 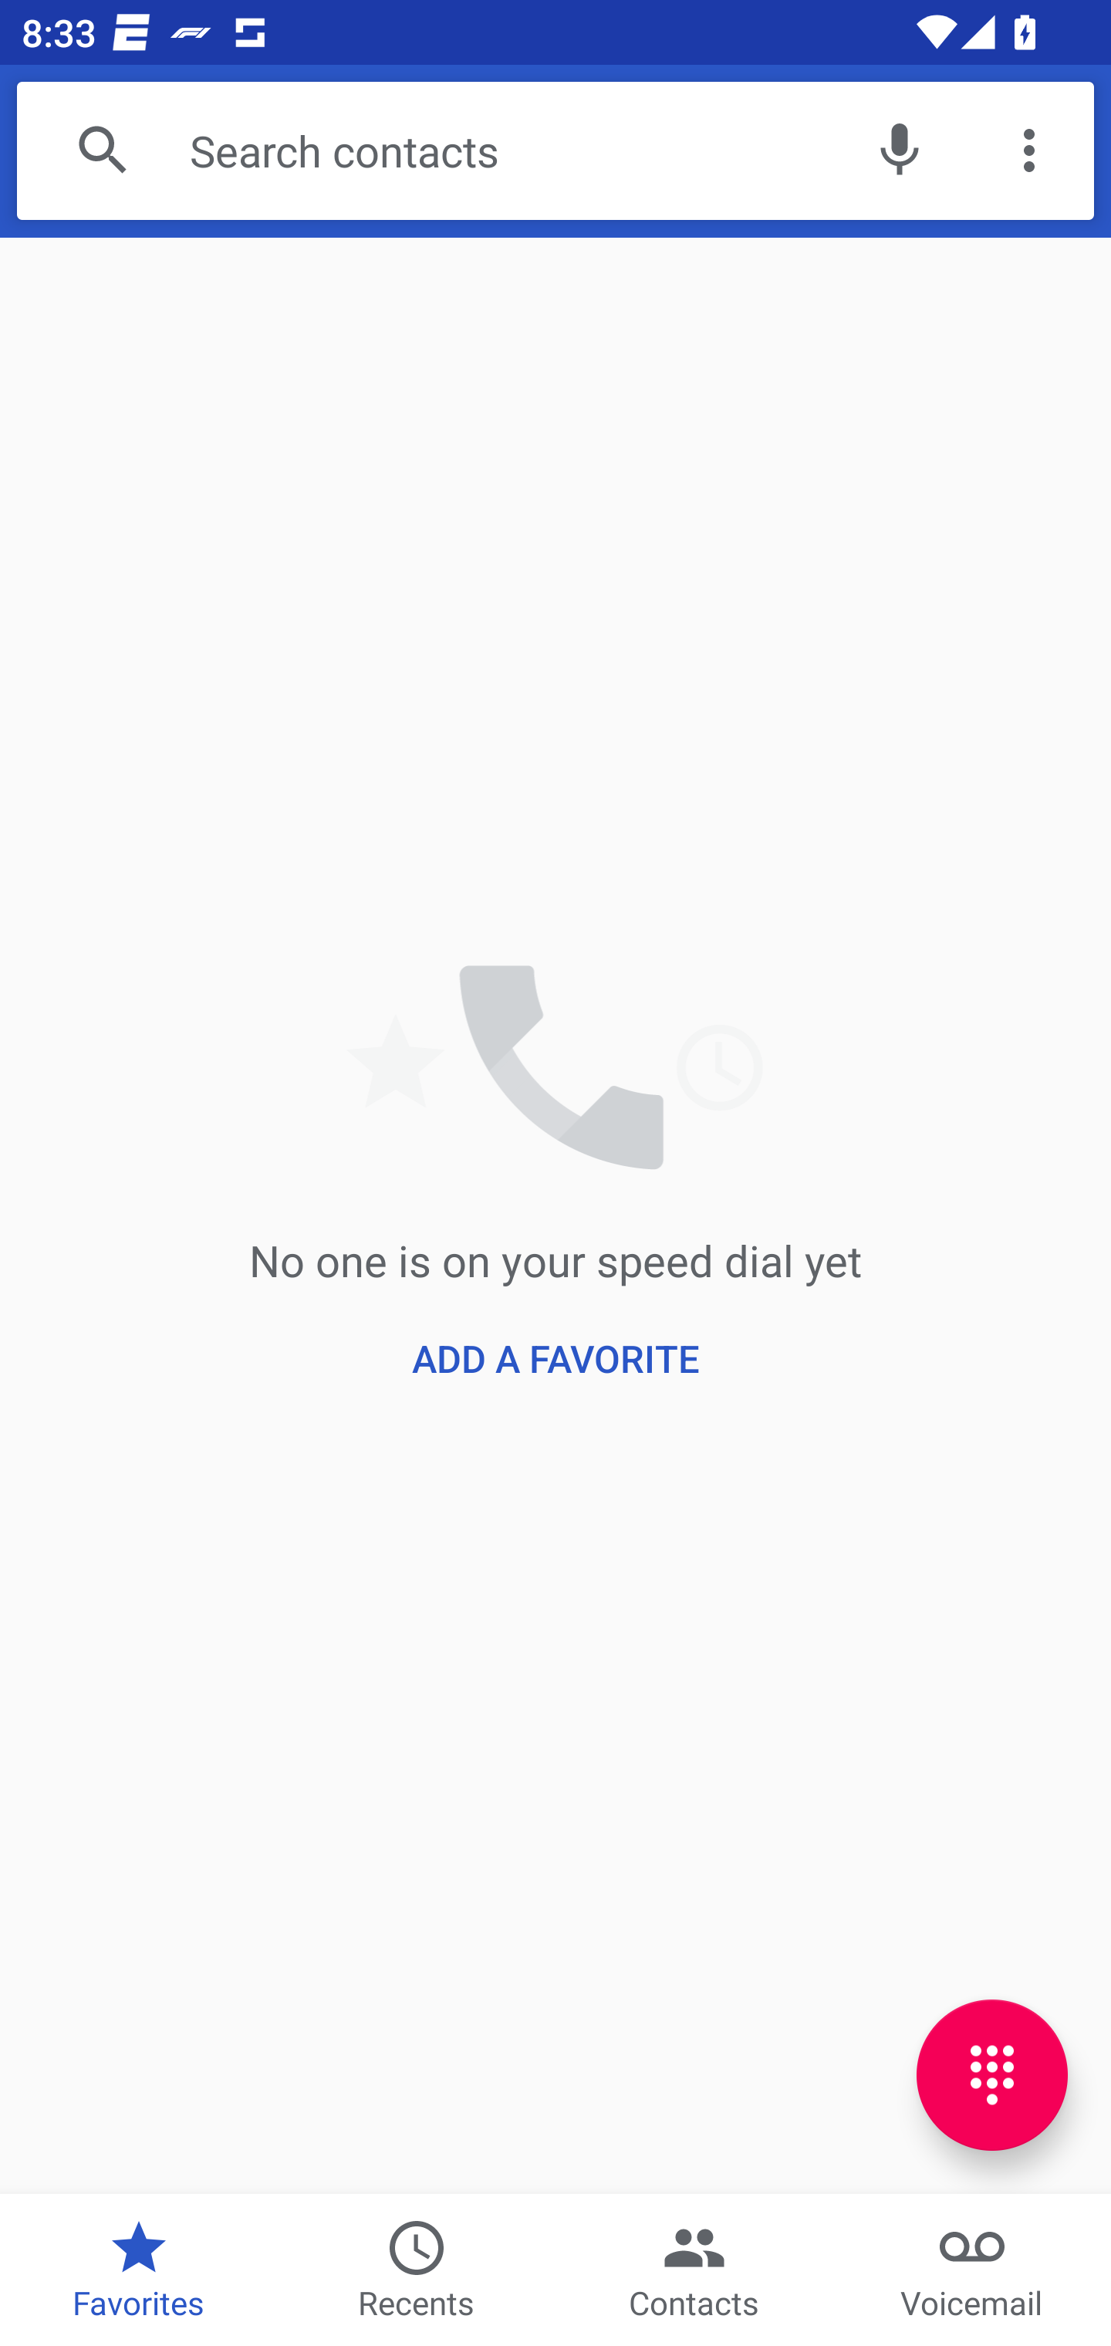 I want to click on ADD A FAVORITE, so click(x=555, y=1358).